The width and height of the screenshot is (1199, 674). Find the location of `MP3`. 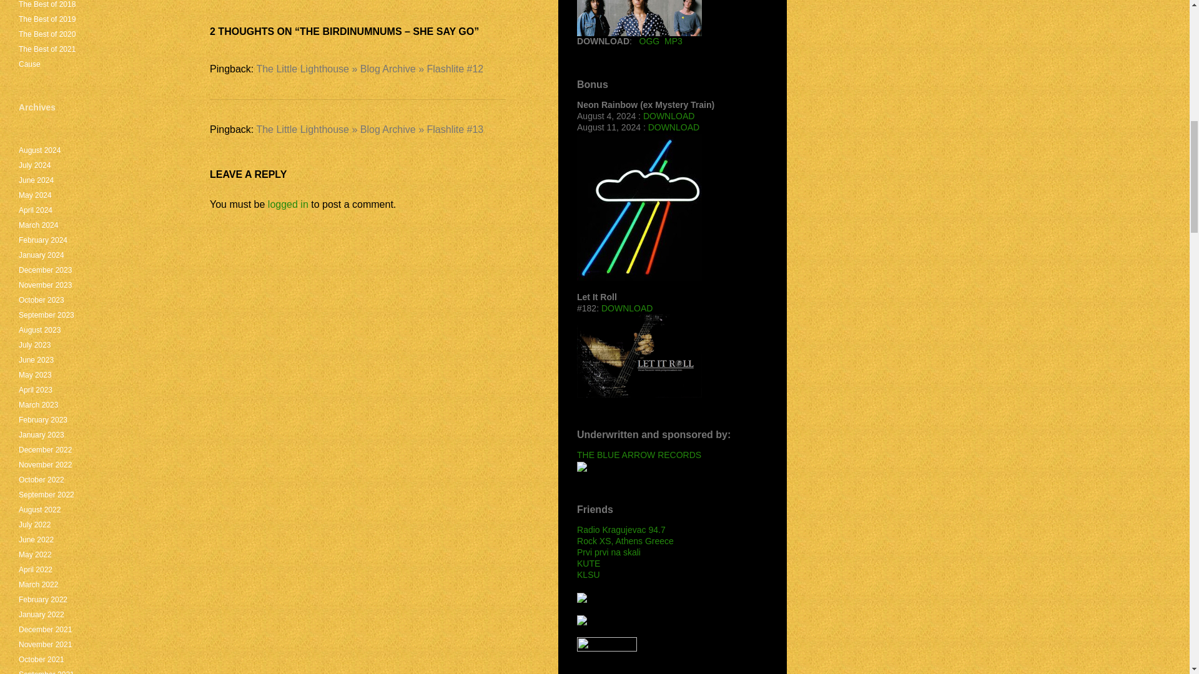

MP3 is located at coordinates (673, 41).